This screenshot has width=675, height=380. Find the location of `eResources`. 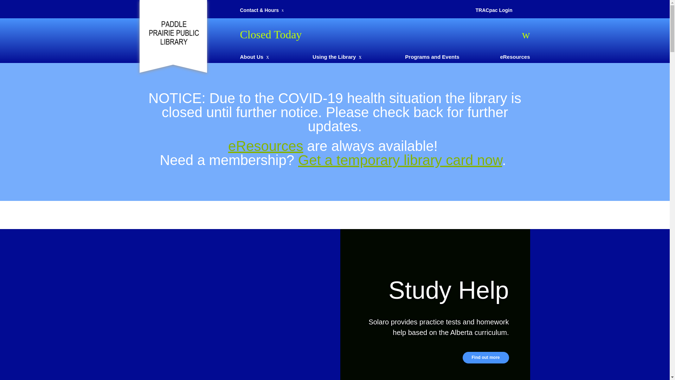

eResources is located at coordinates (266, 146).